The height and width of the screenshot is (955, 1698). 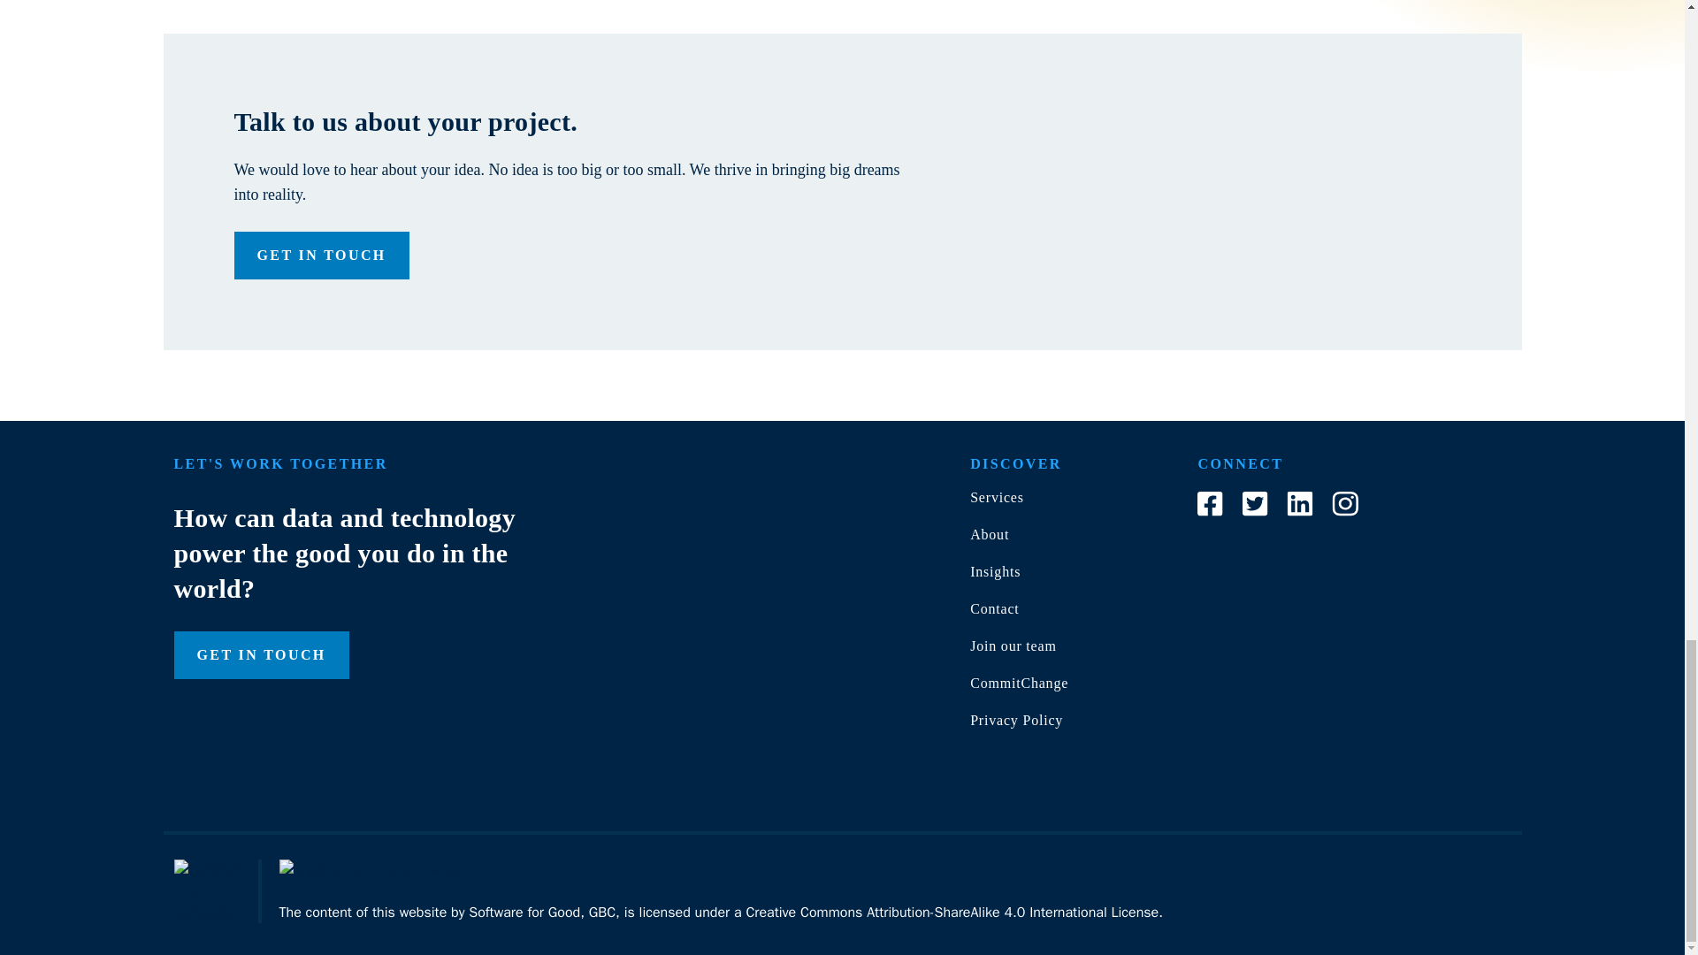 What do you see at coordinates (1015, 720) in the screenshot?
I see `Privacy Policy` at bounding box center [1015, 720].